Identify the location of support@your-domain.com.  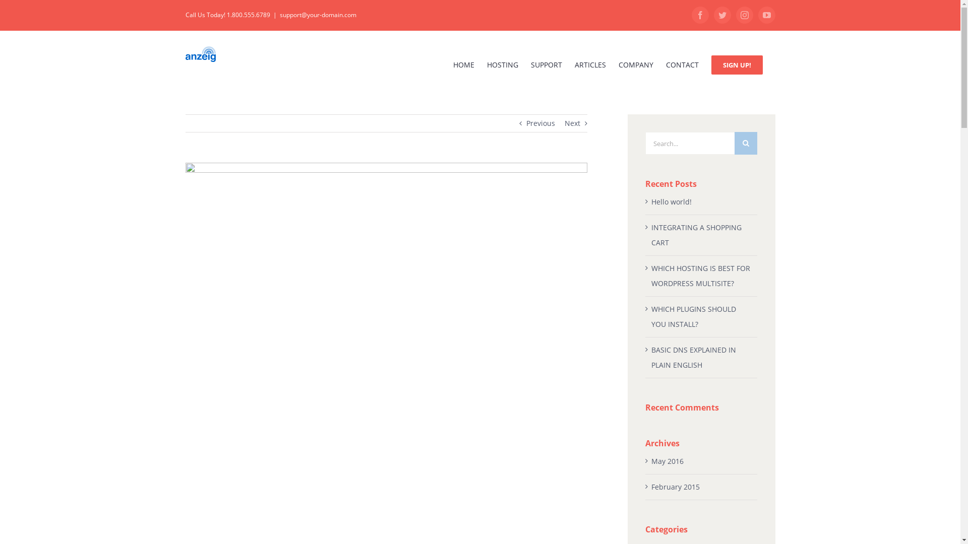
(318, 15).